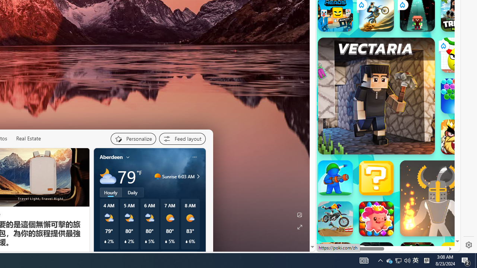  Describe the element at coordinates (198, 176) in the screenshot. I see `Class: weather-arrow-glyph` at that location.